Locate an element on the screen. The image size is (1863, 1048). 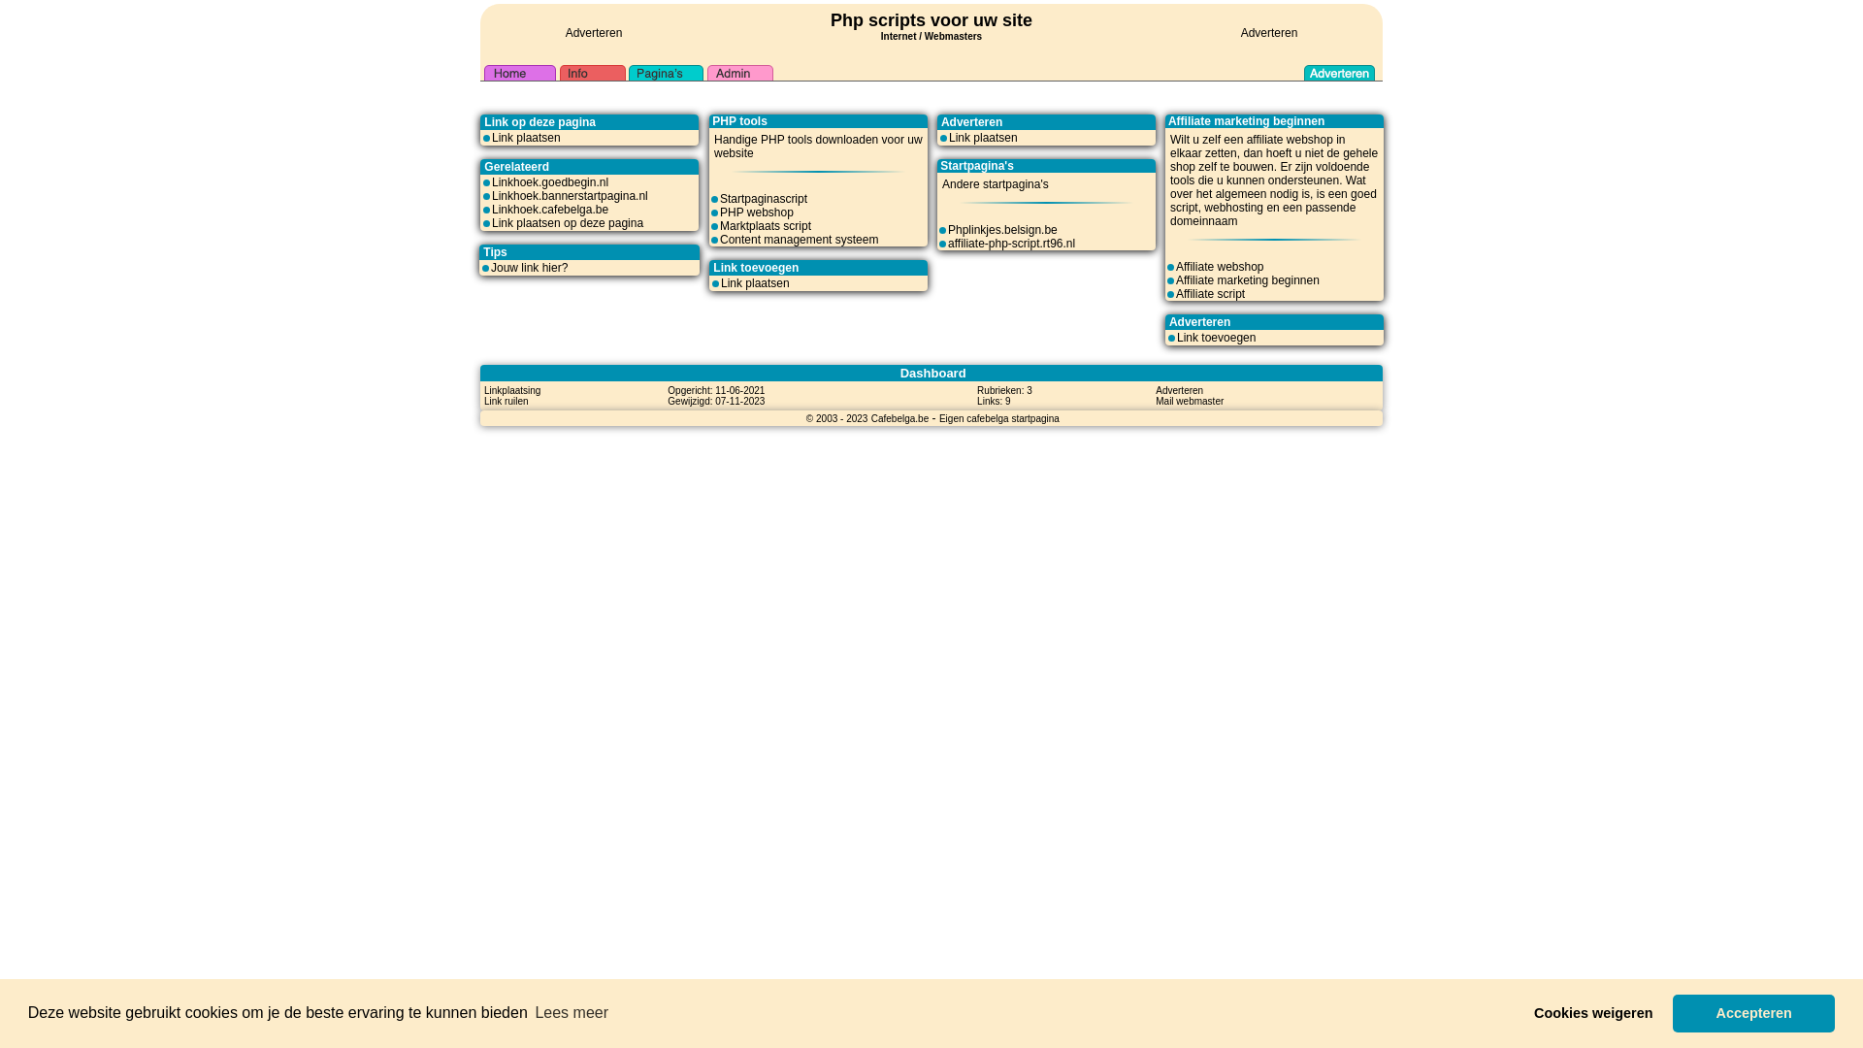
Linkplaatsing is located at coordinates (512, 390).